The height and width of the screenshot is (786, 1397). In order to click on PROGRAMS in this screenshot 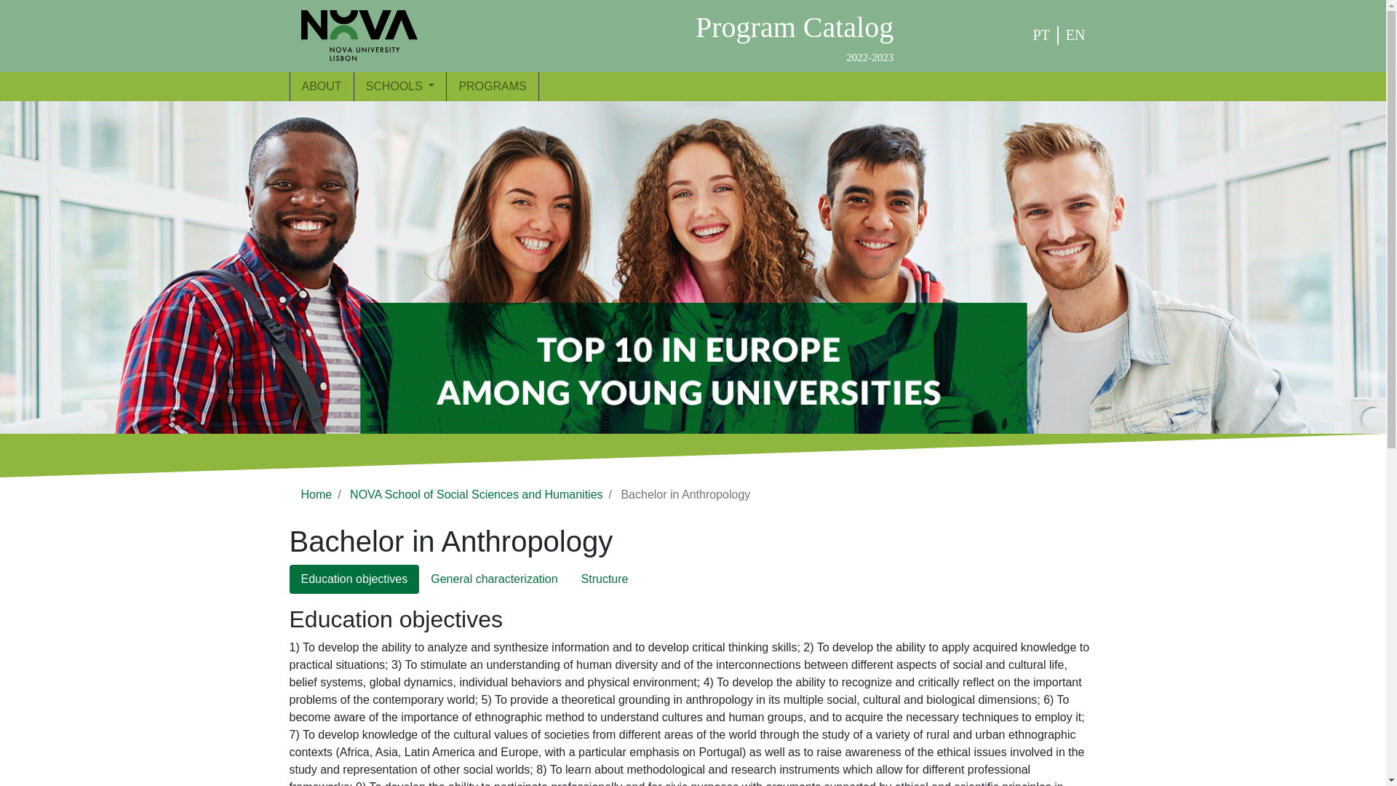, I will do `click(492, 86)`.